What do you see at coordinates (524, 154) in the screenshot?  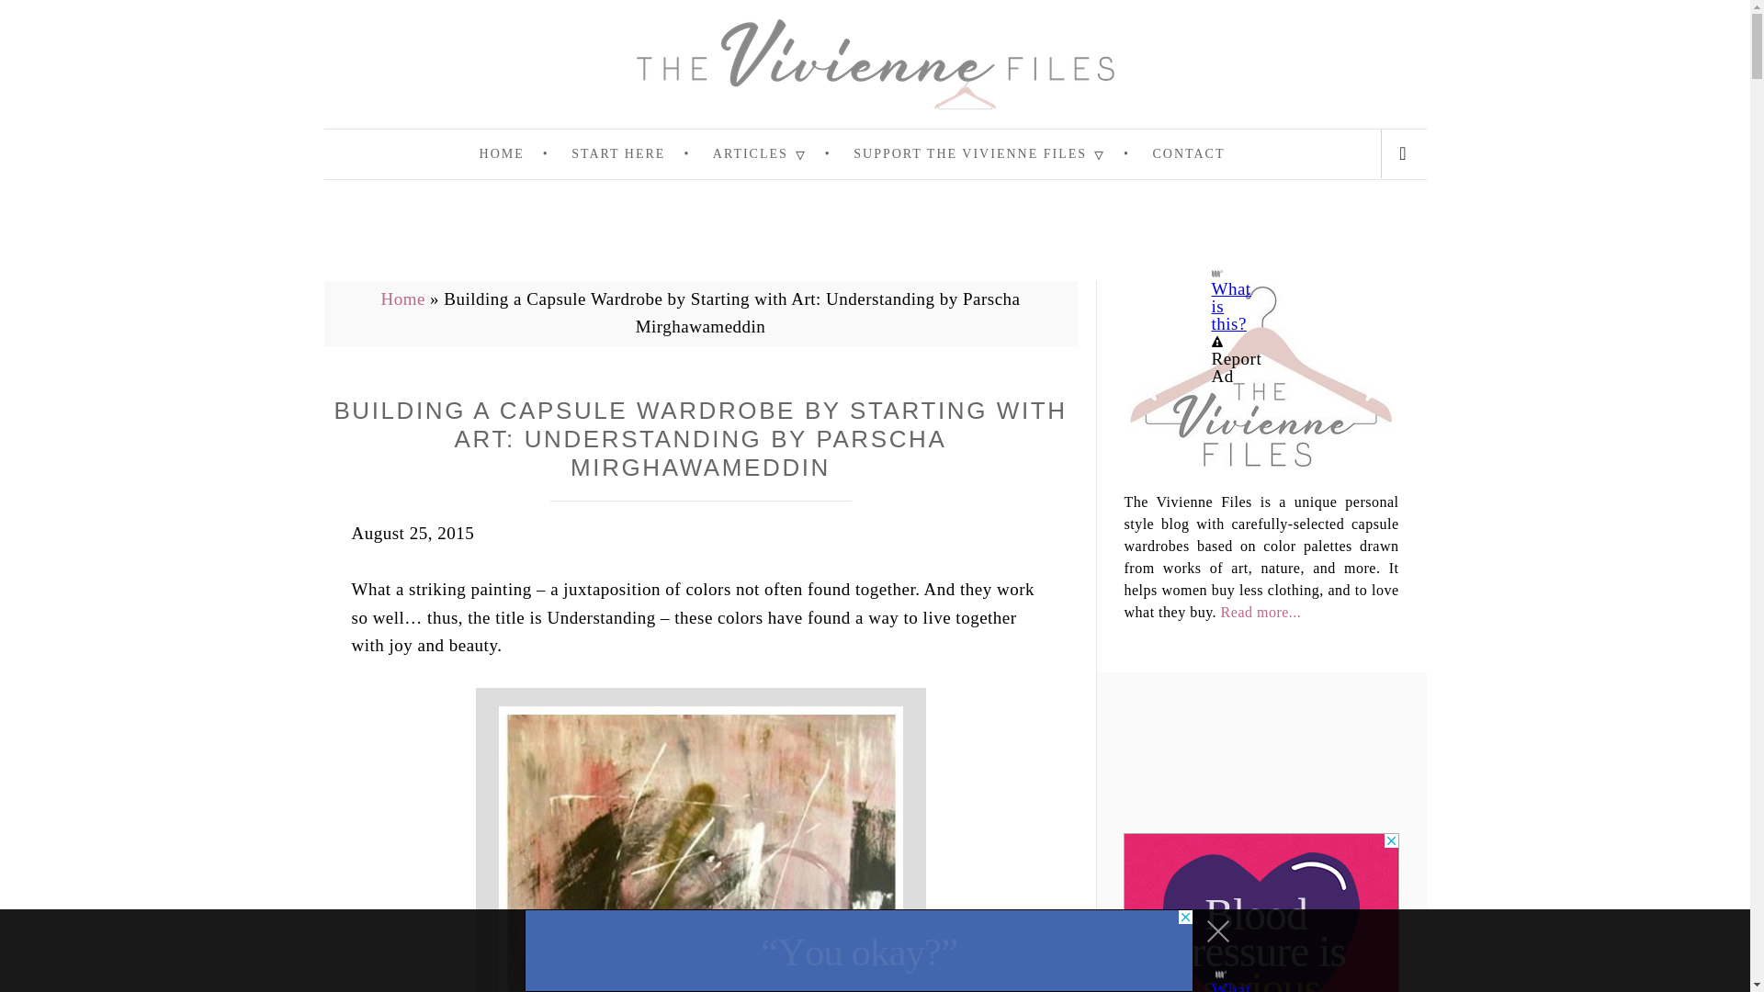 I see `HOME` at bounding box center [524, 154].